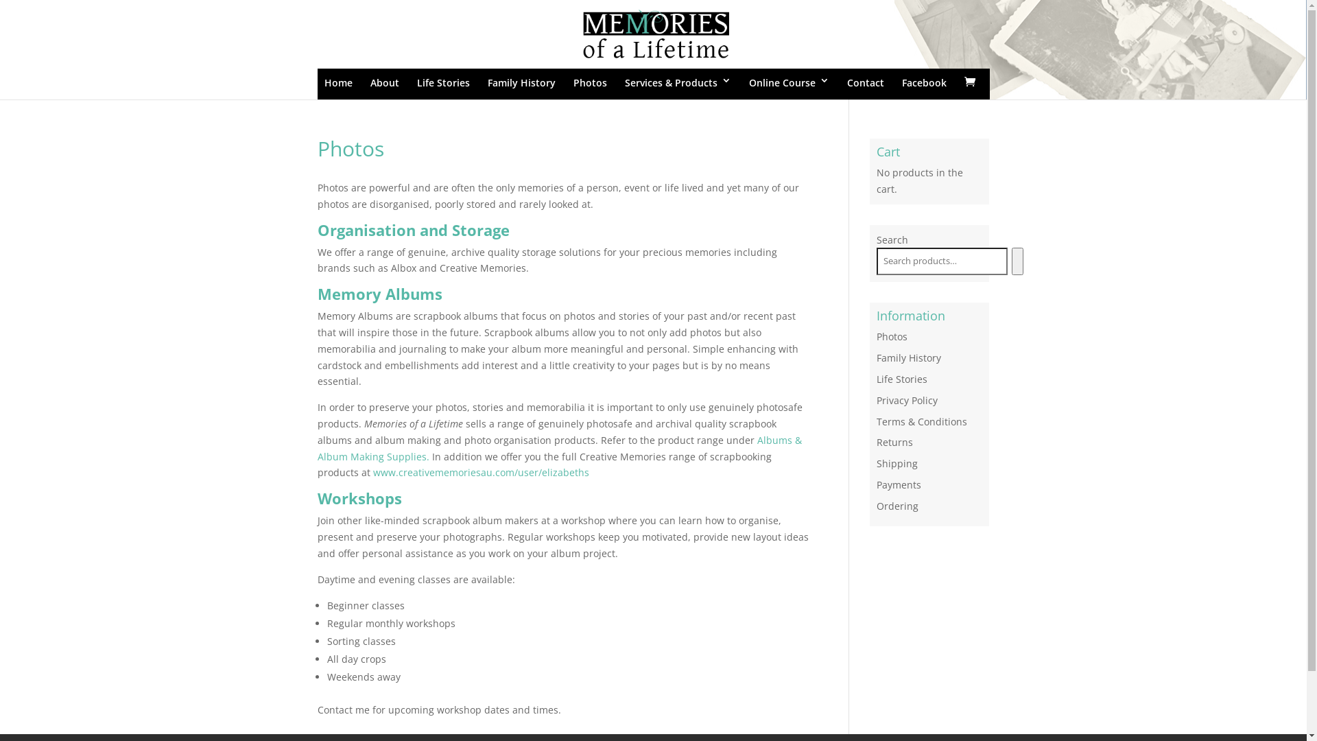  What do you see at coordinates (909, 358) in the screenshot?
I see `Family History` at bounding box center [909, 358].